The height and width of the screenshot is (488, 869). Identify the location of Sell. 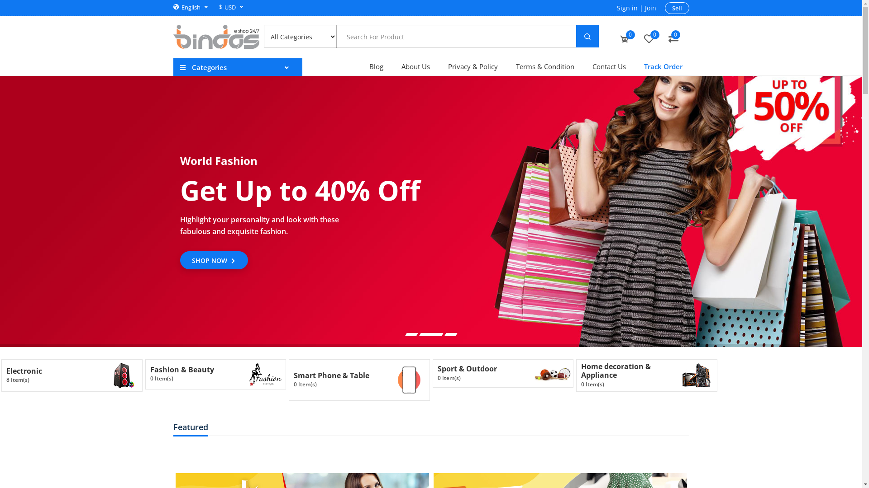
(677, 8).